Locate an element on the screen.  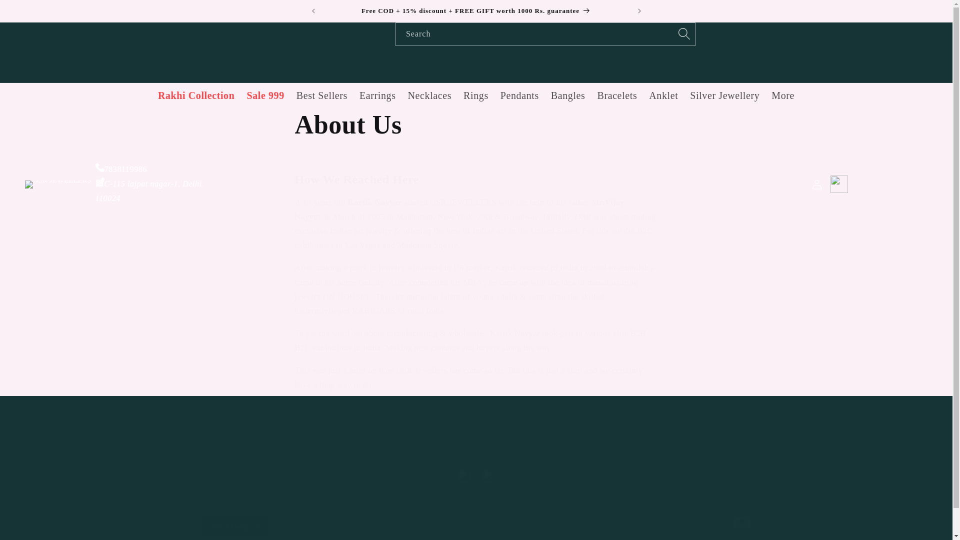
Log in is located at coordinates (377, 95).